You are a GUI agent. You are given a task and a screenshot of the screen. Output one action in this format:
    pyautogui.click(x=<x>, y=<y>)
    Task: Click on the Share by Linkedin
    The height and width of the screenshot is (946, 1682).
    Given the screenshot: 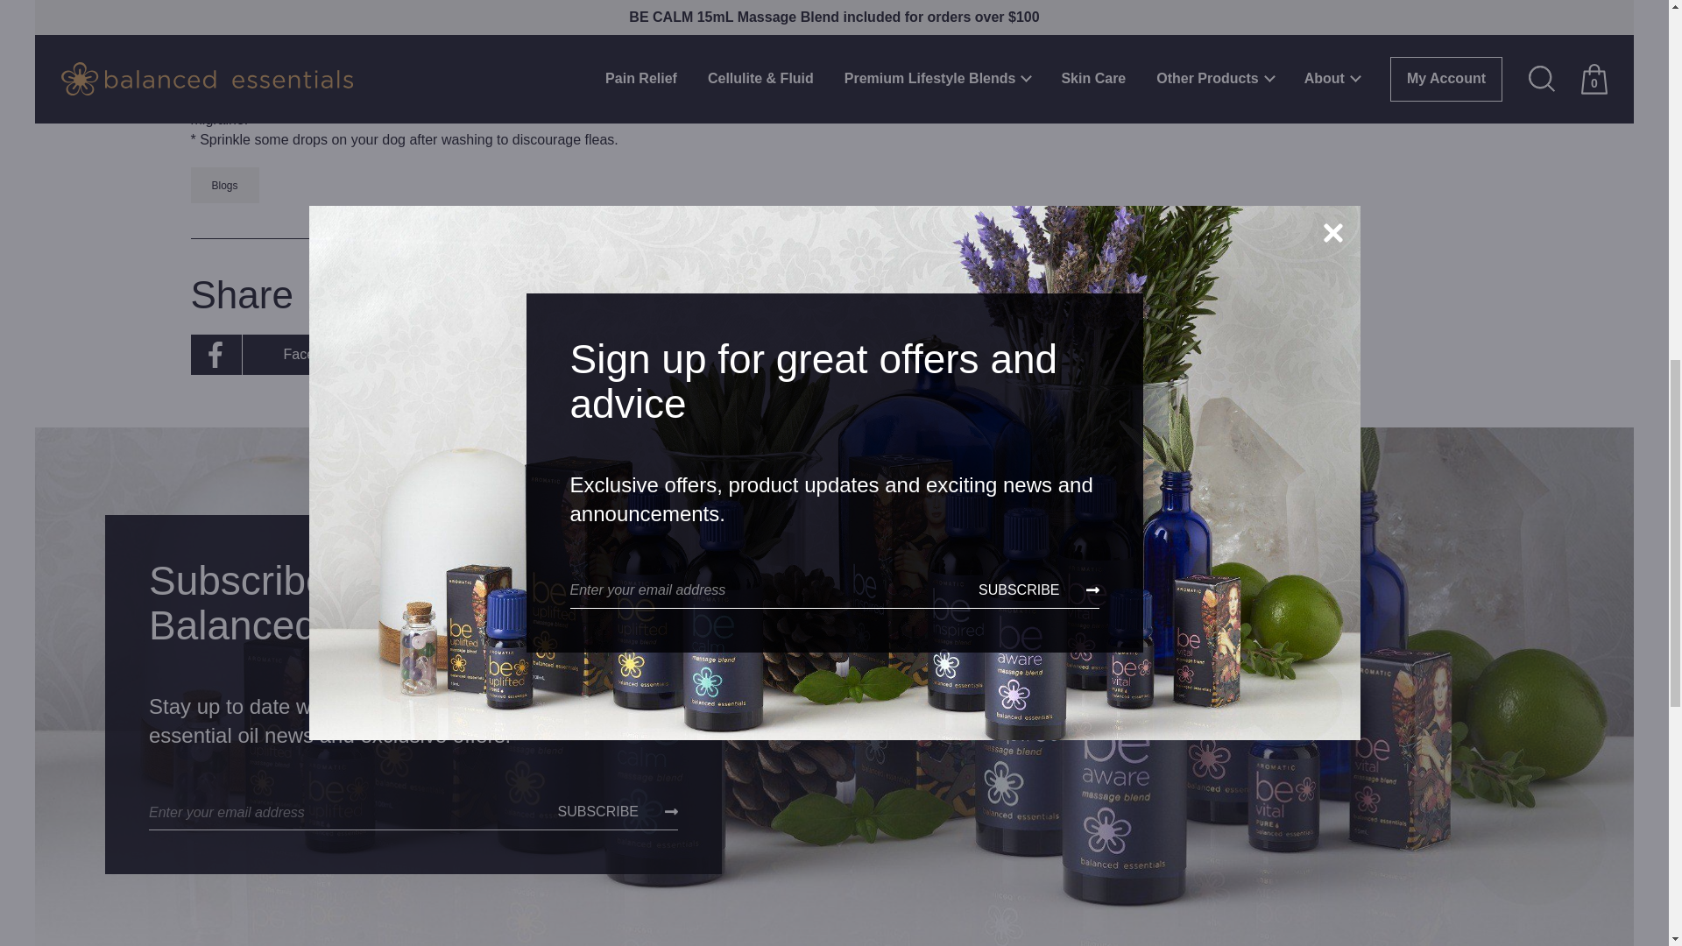 What is the action you would take?
    pyautogui.click(x=473, y=355)
    